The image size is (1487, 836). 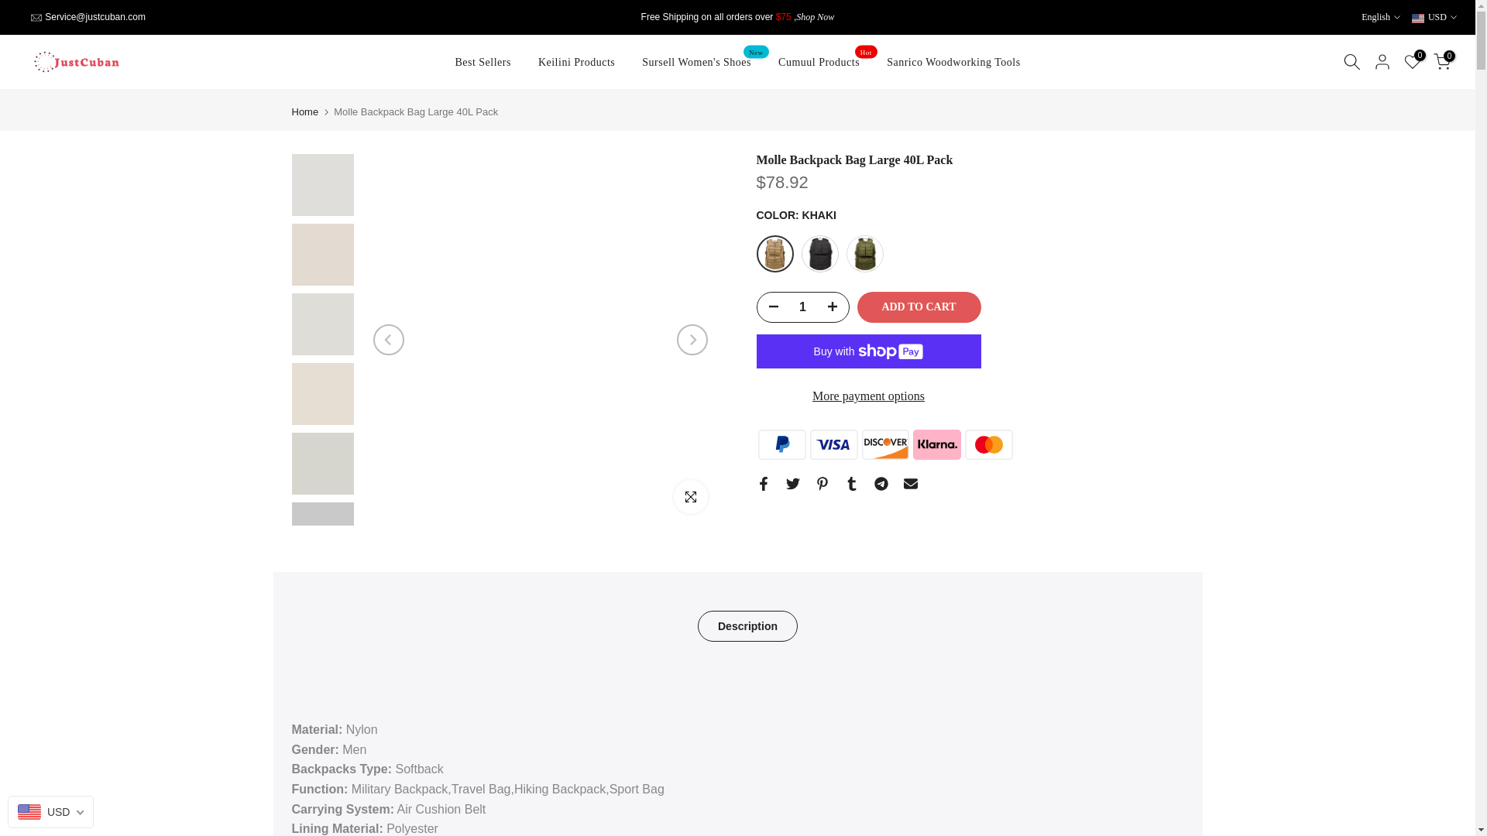 I want to click on 1, so click(x=802, y=307).